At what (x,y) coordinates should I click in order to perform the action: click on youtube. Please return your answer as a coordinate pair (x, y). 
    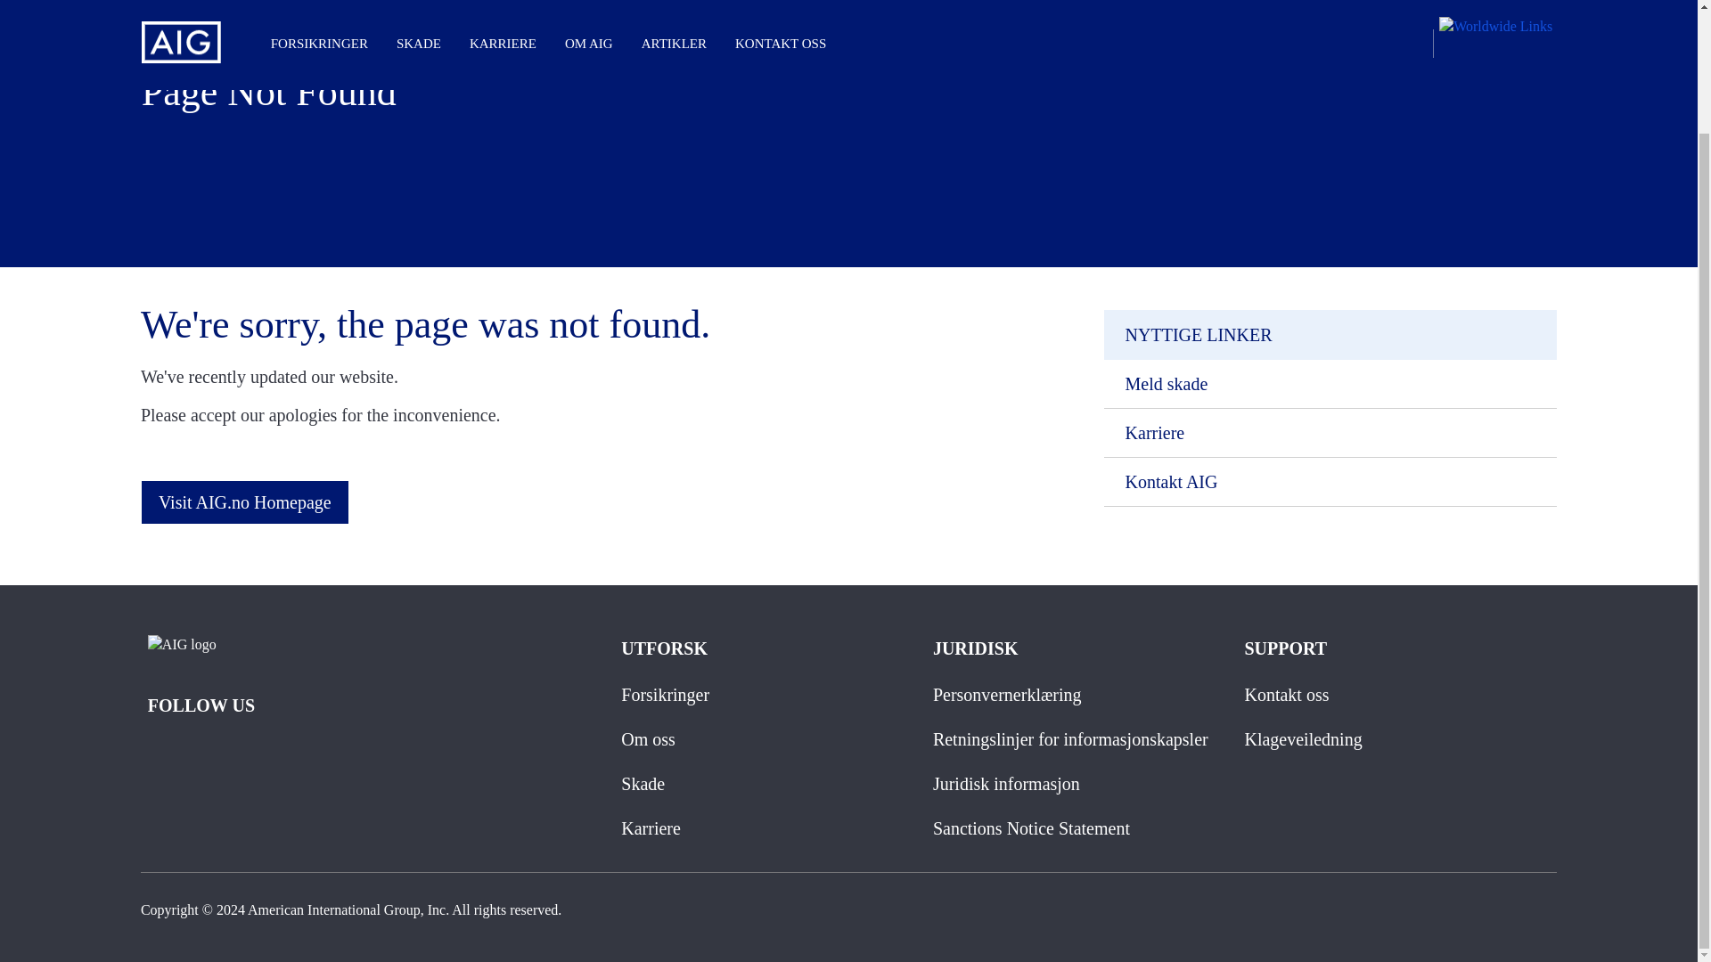
    Looking at the image, I should click on (280, 754).